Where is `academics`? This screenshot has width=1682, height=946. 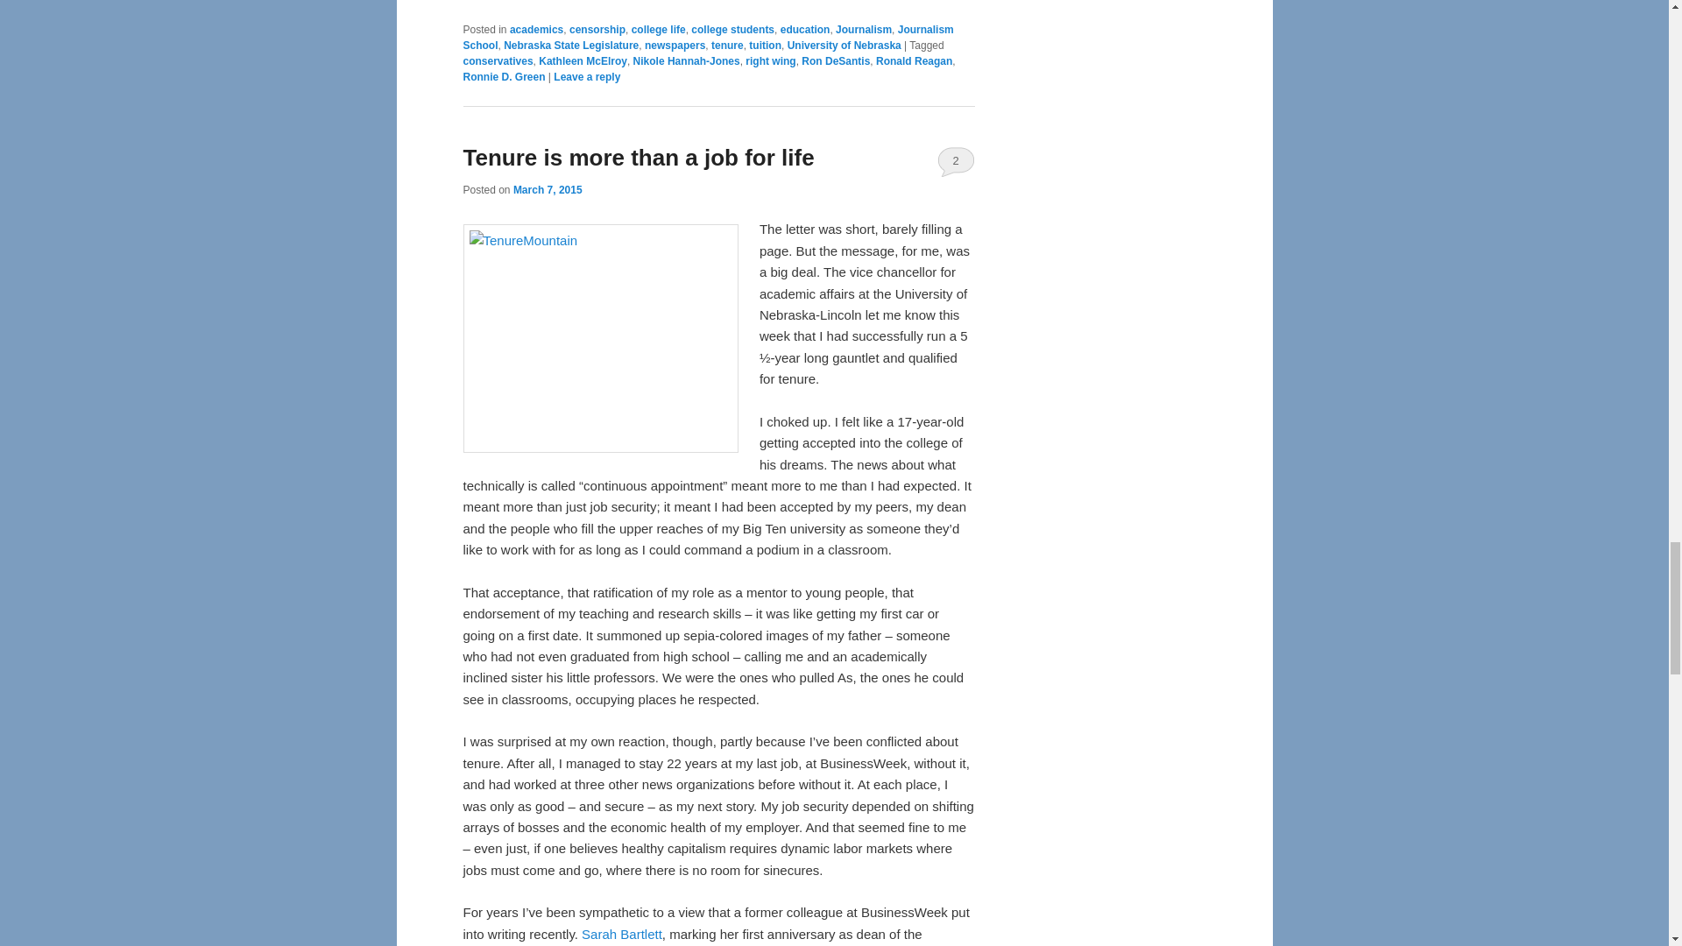
academics is located at coordinates (536, 30).